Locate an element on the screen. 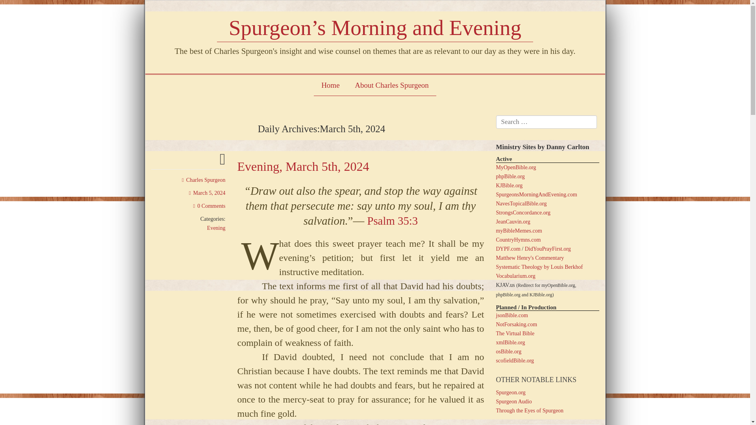 This screenshot has width=756, height=425. Search is located at coordinates (13, 7).